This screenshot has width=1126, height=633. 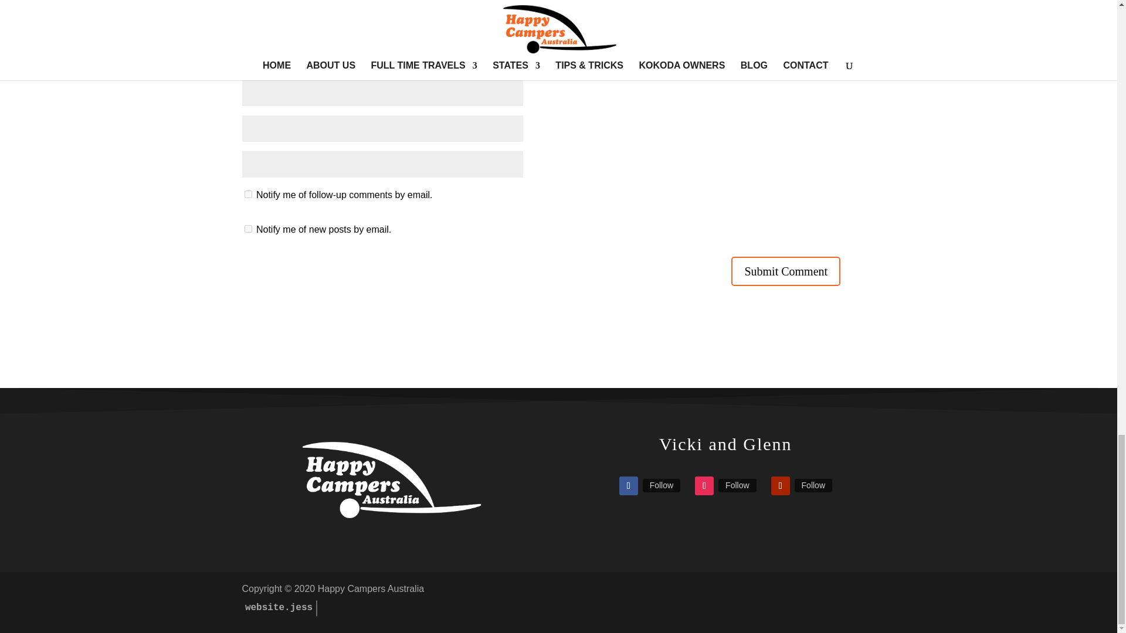 I want to click on subscribe, so click(x=247, y=229).